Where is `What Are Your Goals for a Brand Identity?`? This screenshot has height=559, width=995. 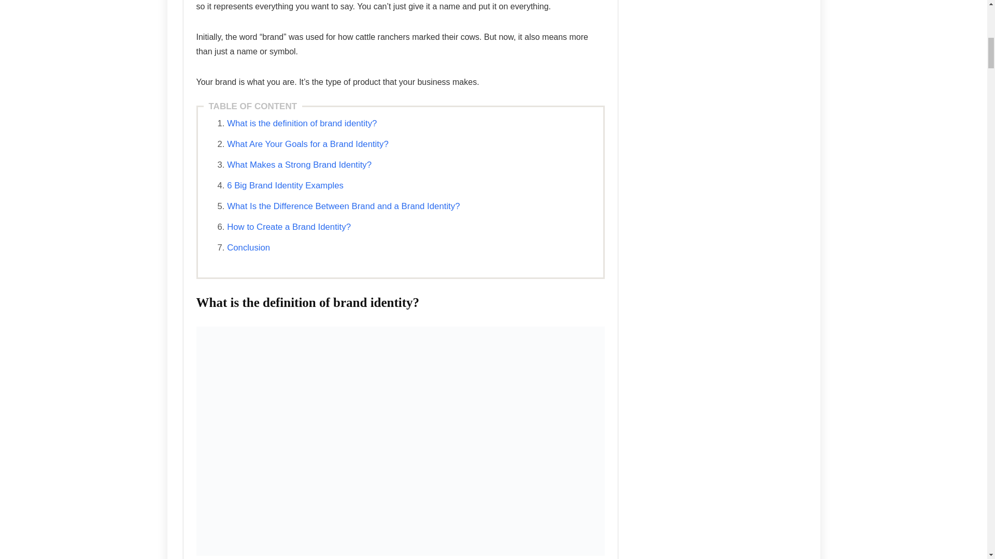
What Are Your Goals for a Brand Identity? is located at coordinates (308, 144).